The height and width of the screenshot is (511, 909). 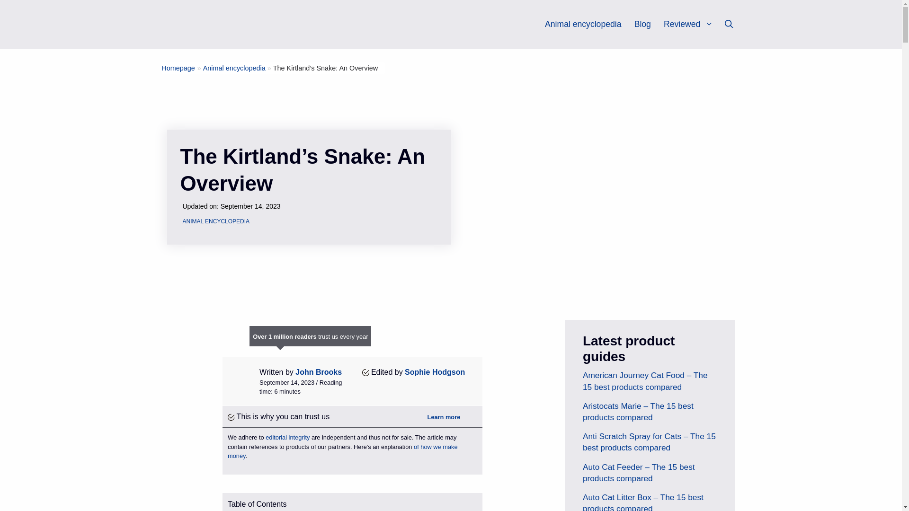 I want to click on Animal encyclopedia, so click(x=582, y=25).